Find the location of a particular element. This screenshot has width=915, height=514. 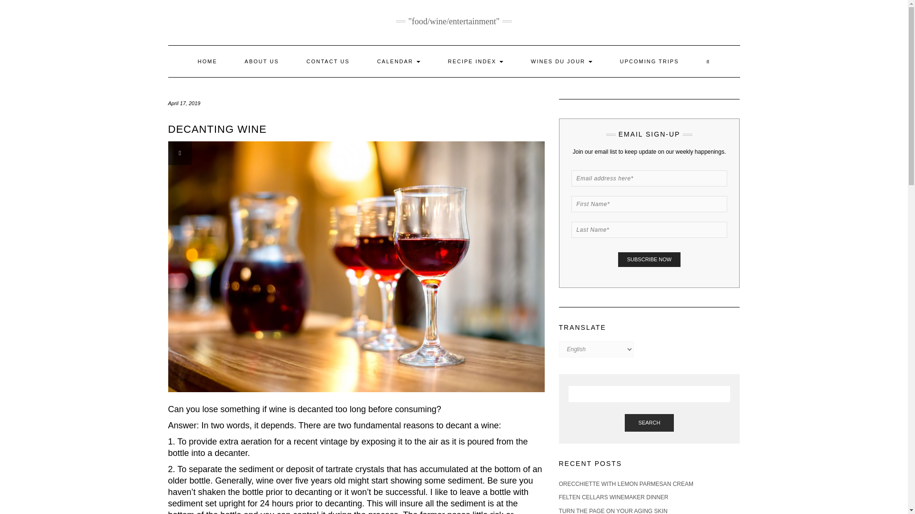

WINES DU JOUR is located at coordinates (561, 61).